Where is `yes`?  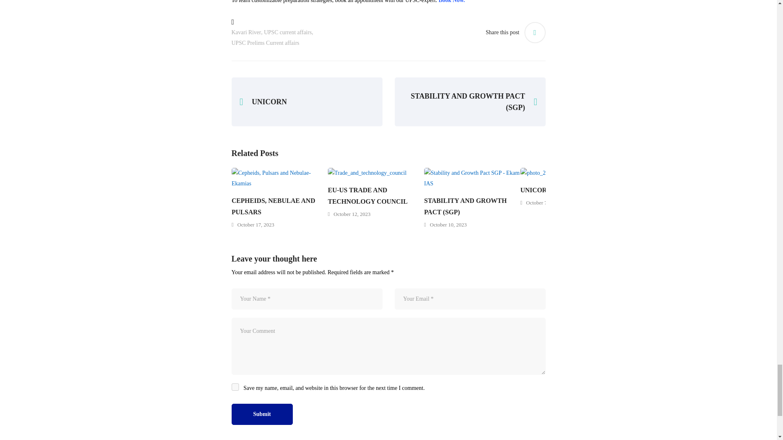
yes is located at coordinates (235, 387).